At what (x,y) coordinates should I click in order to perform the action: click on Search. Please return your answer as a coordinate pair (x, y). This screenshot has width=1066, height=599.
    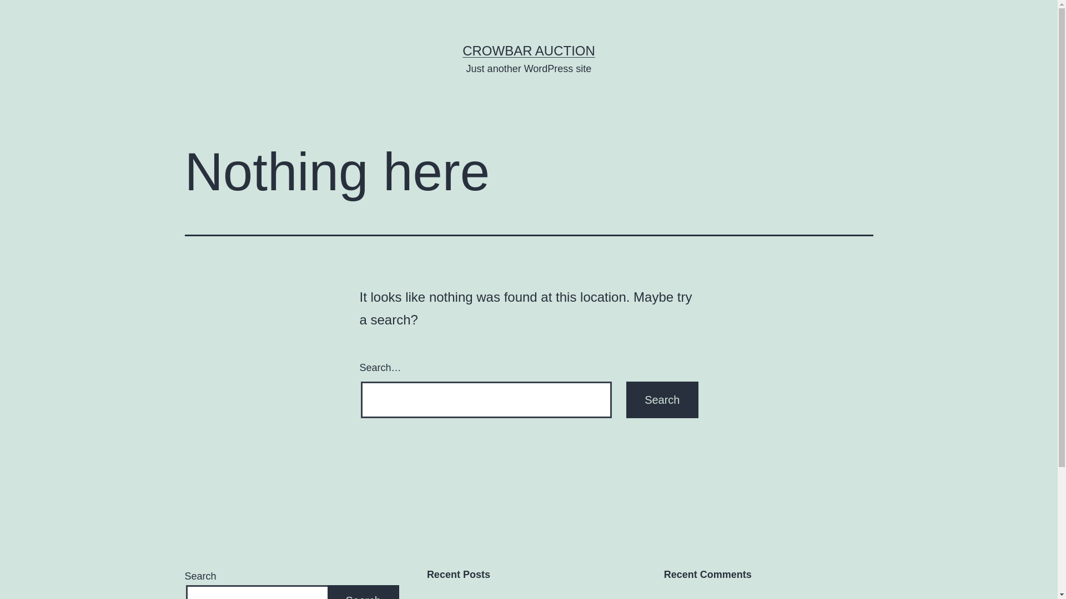
    Looking at the image, I should click on (662, 400).